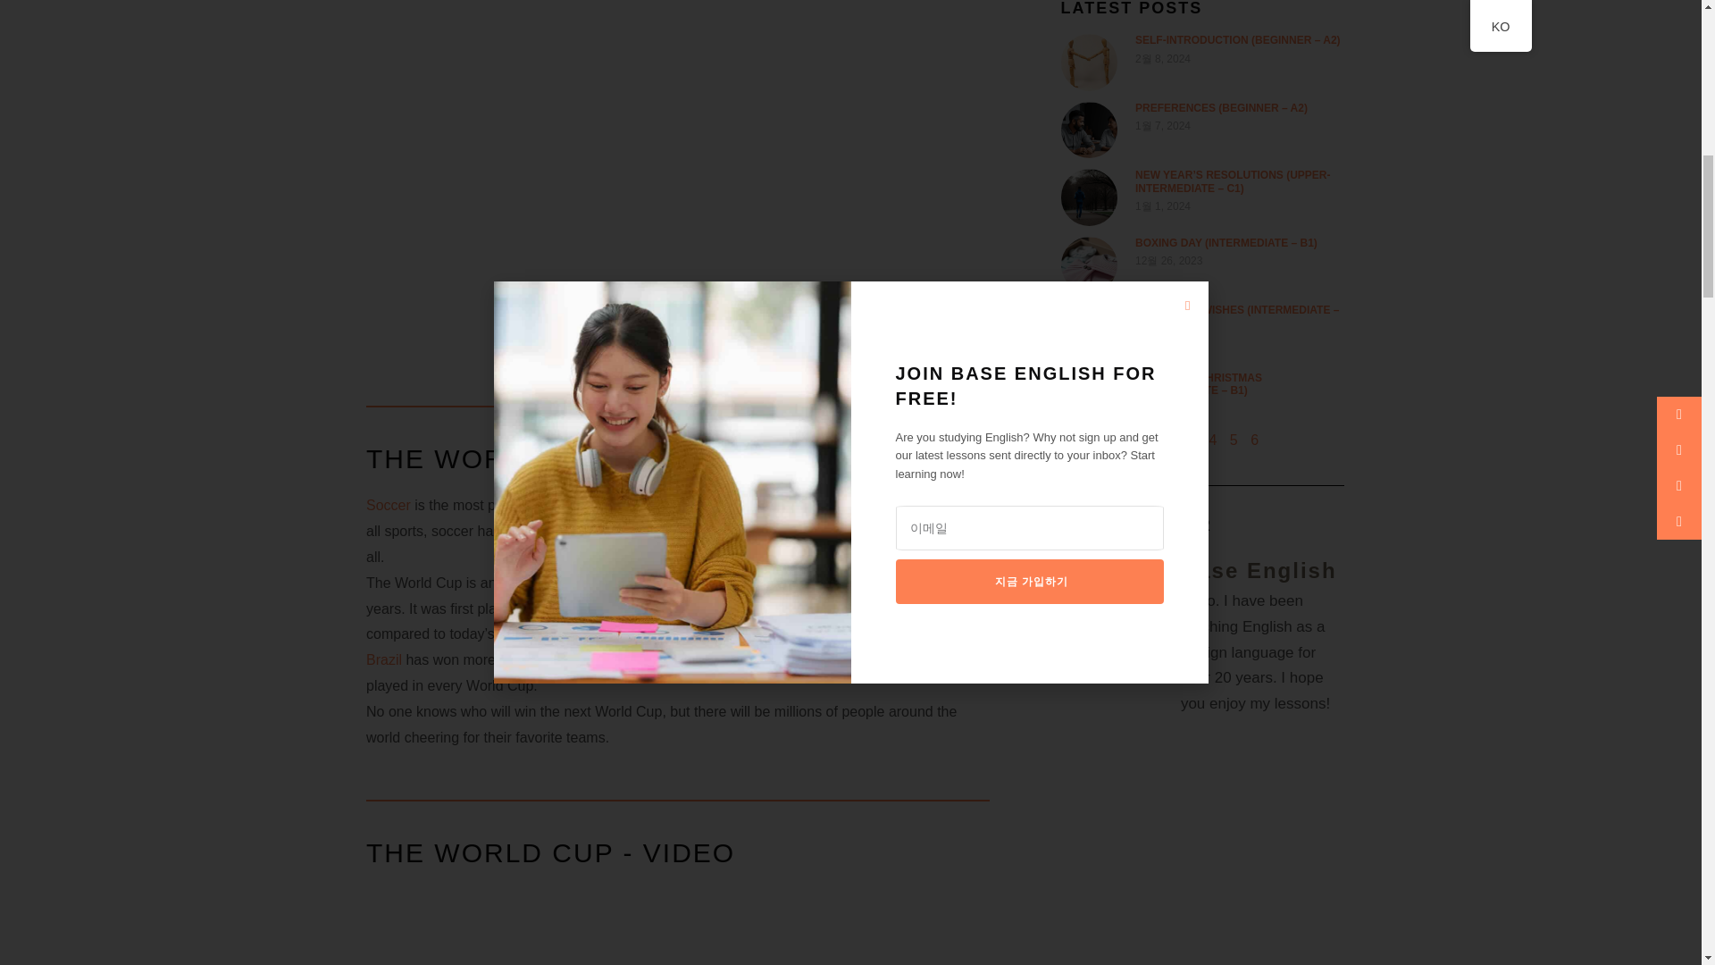 The width and height of the screenshot is (1715, 965). What do you see at coordinates (389, 505) in the screenshot?
I see `Soccer` at bounding box center [389, 505].